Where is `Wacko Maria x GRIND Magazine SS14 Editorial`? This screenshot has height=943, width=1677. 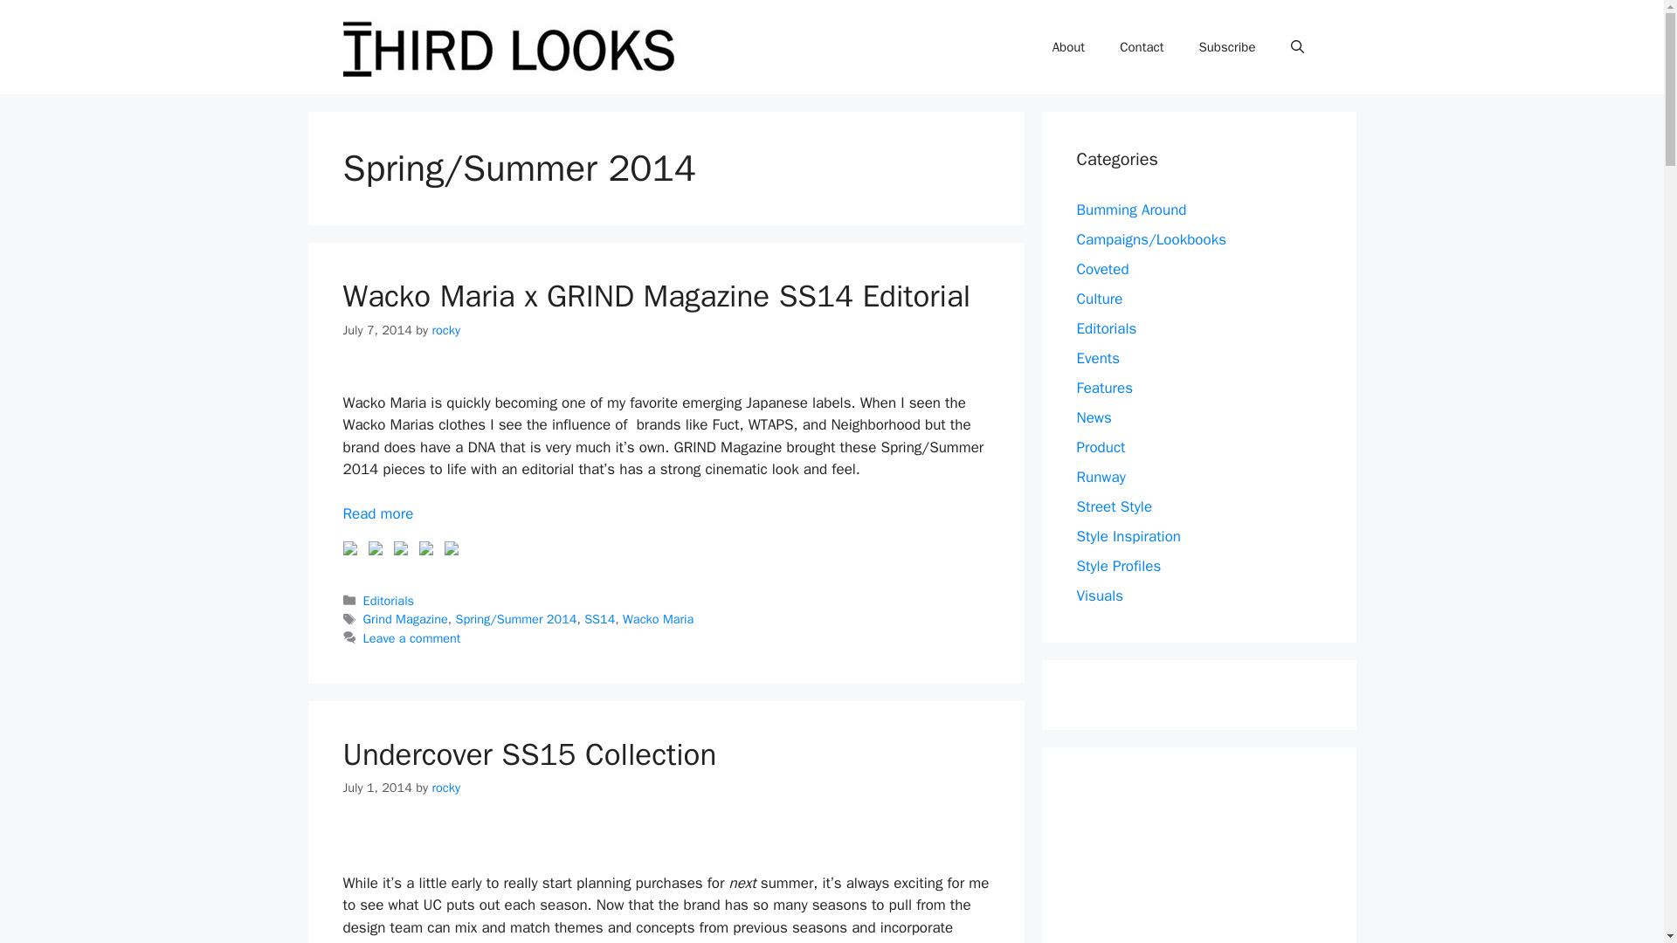
Wacko Maria x GRIND Magazine SS14 Editorial is located at coordinates (377, 513).